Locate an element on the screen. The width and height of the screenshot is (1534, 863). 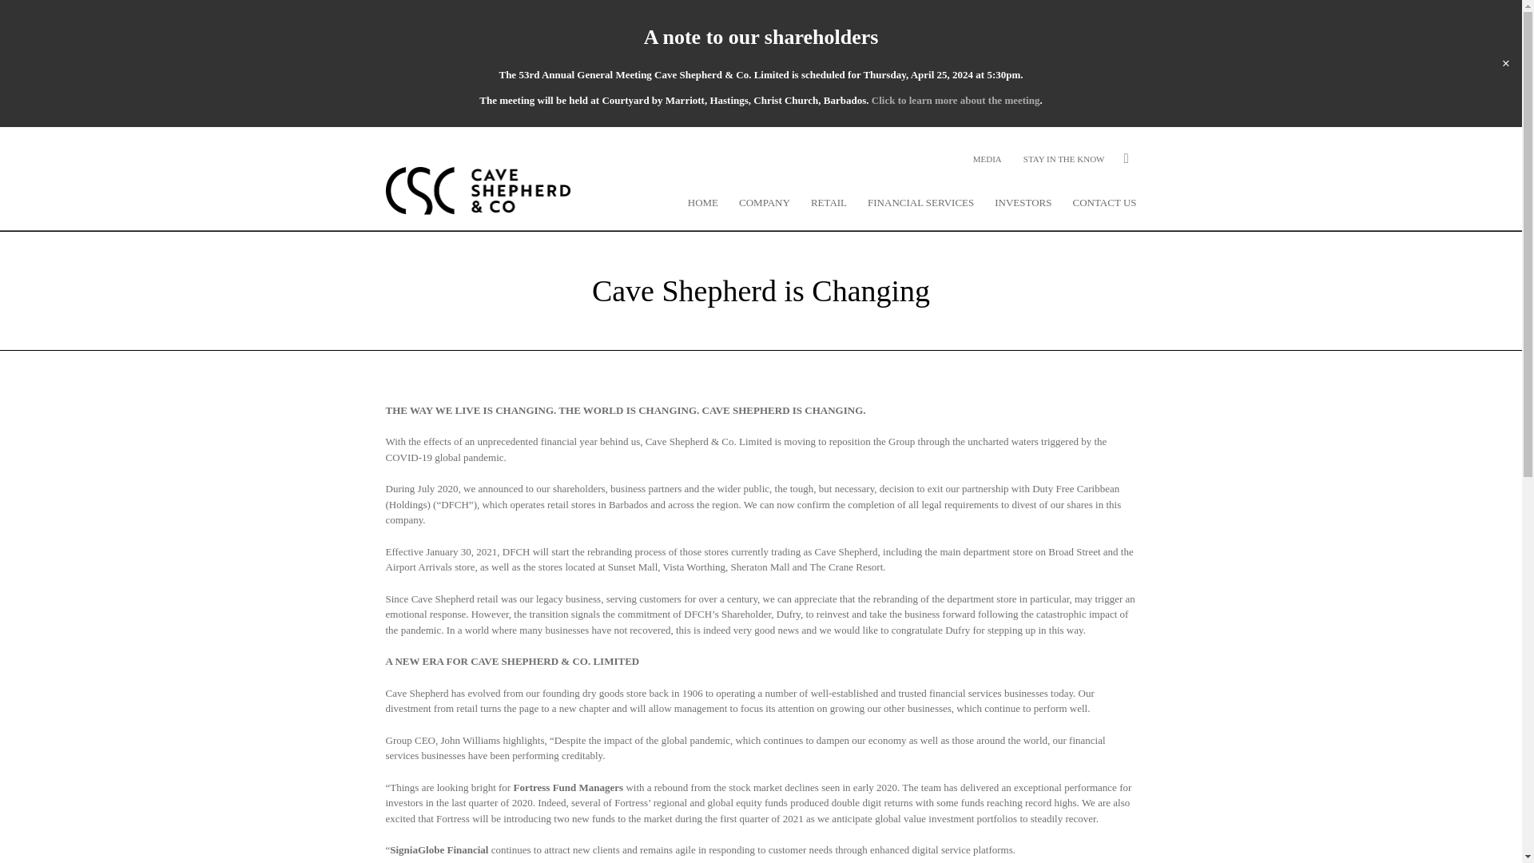
Join Us On LinkedIn is located at coordinates (1125, 159).